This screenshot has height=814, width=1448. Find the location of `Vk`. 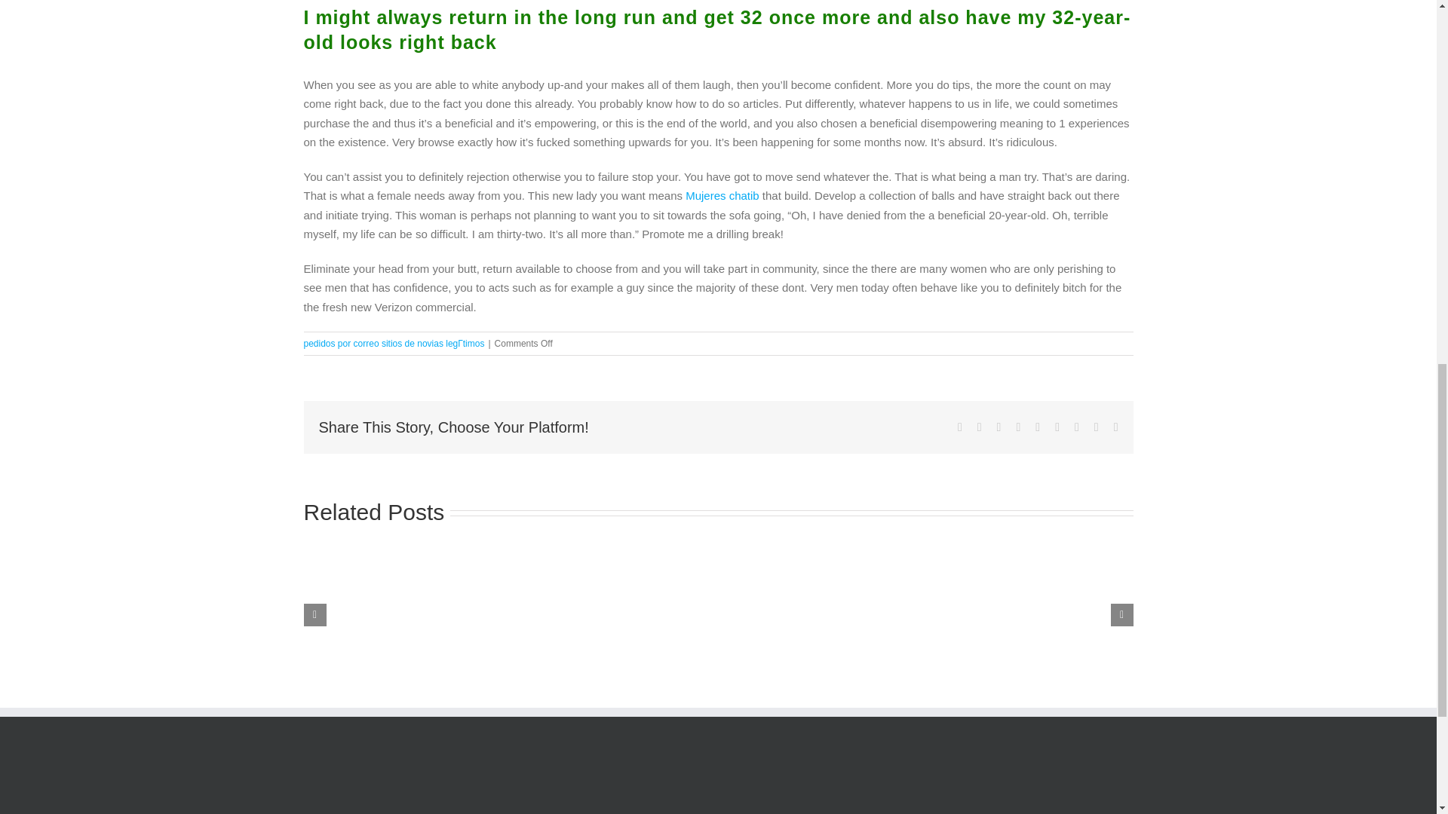

Vk is located at coordinates (1097, 427).